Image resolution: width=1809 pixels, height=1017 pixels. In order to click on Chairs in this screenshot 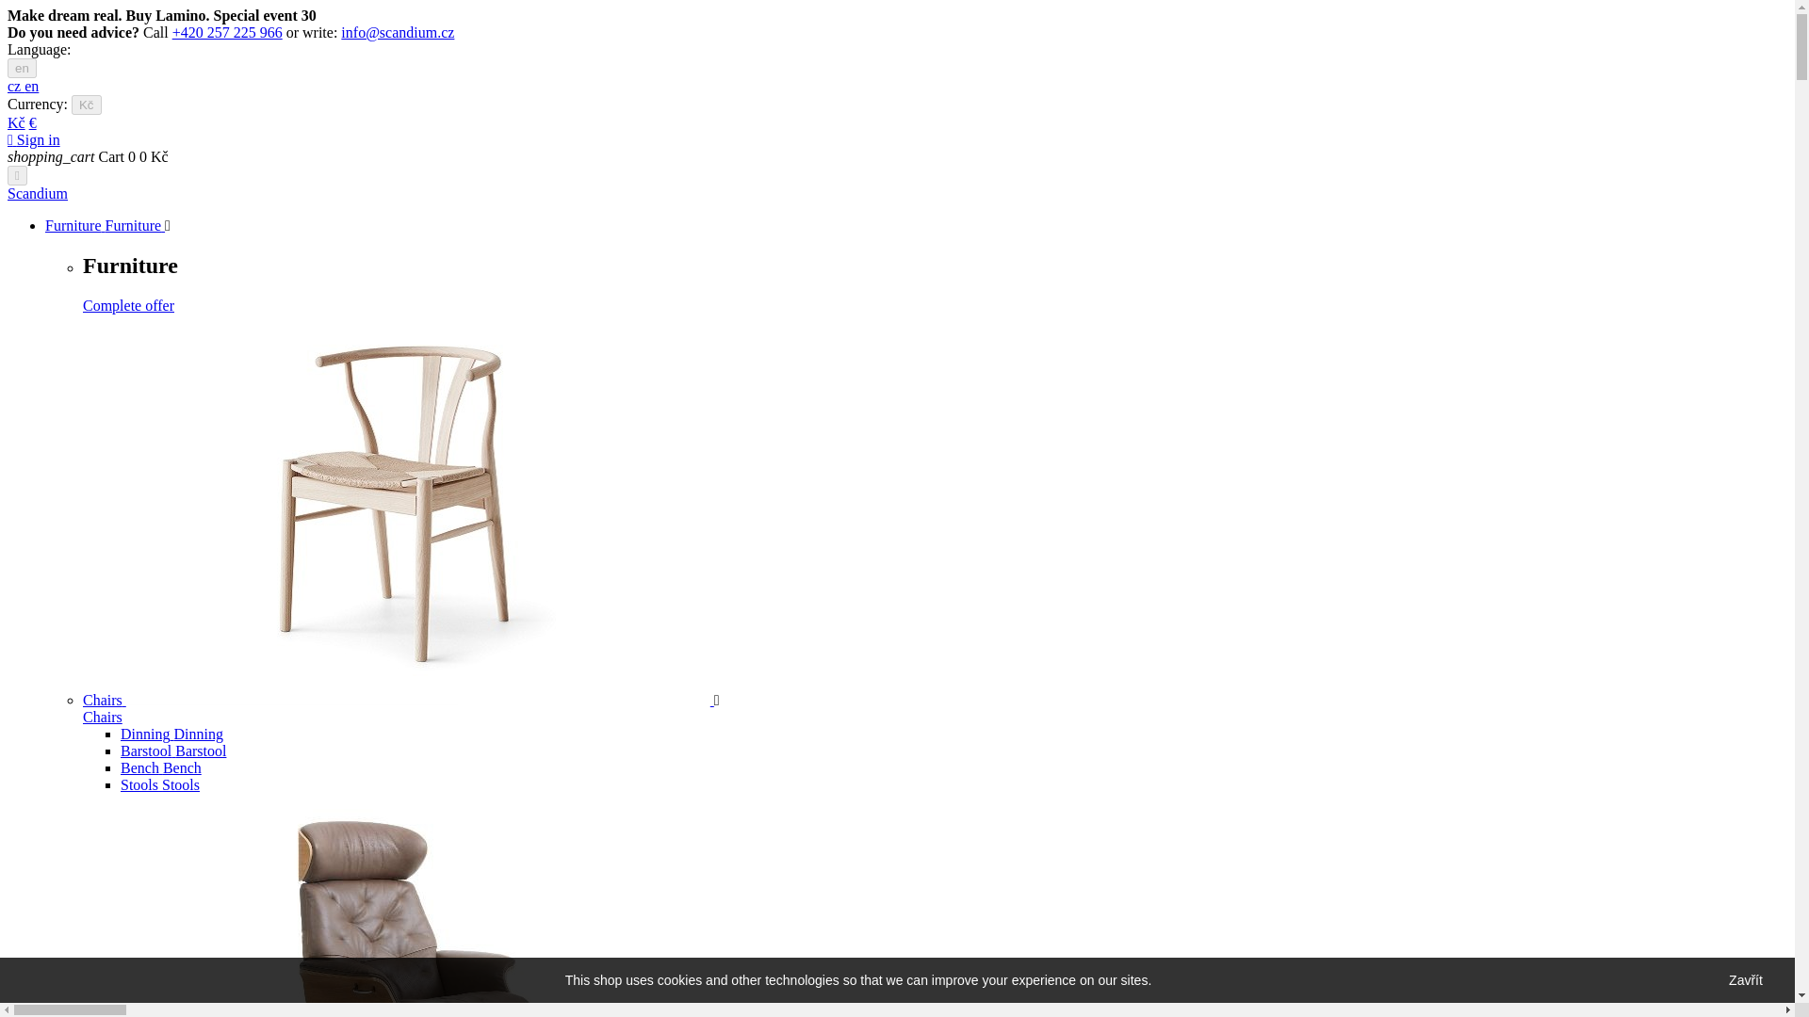, I will do `click(103, 717)`.